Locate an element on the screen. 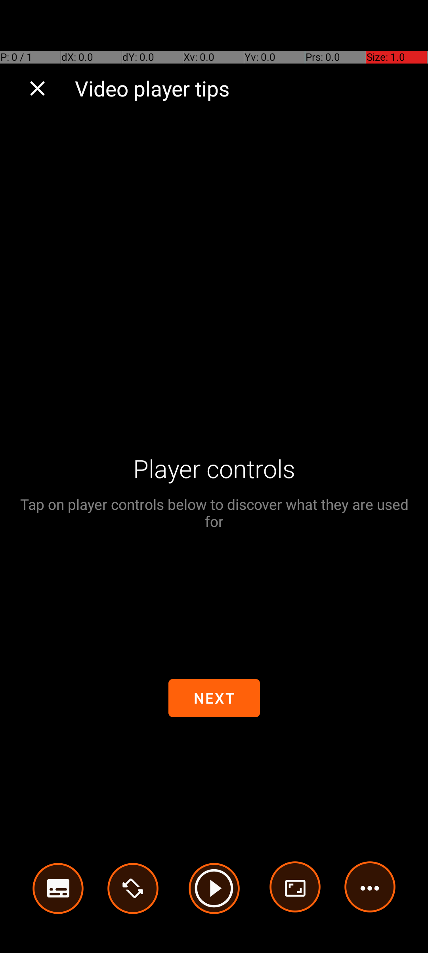  advanced options is located at coordinates (295, 888).